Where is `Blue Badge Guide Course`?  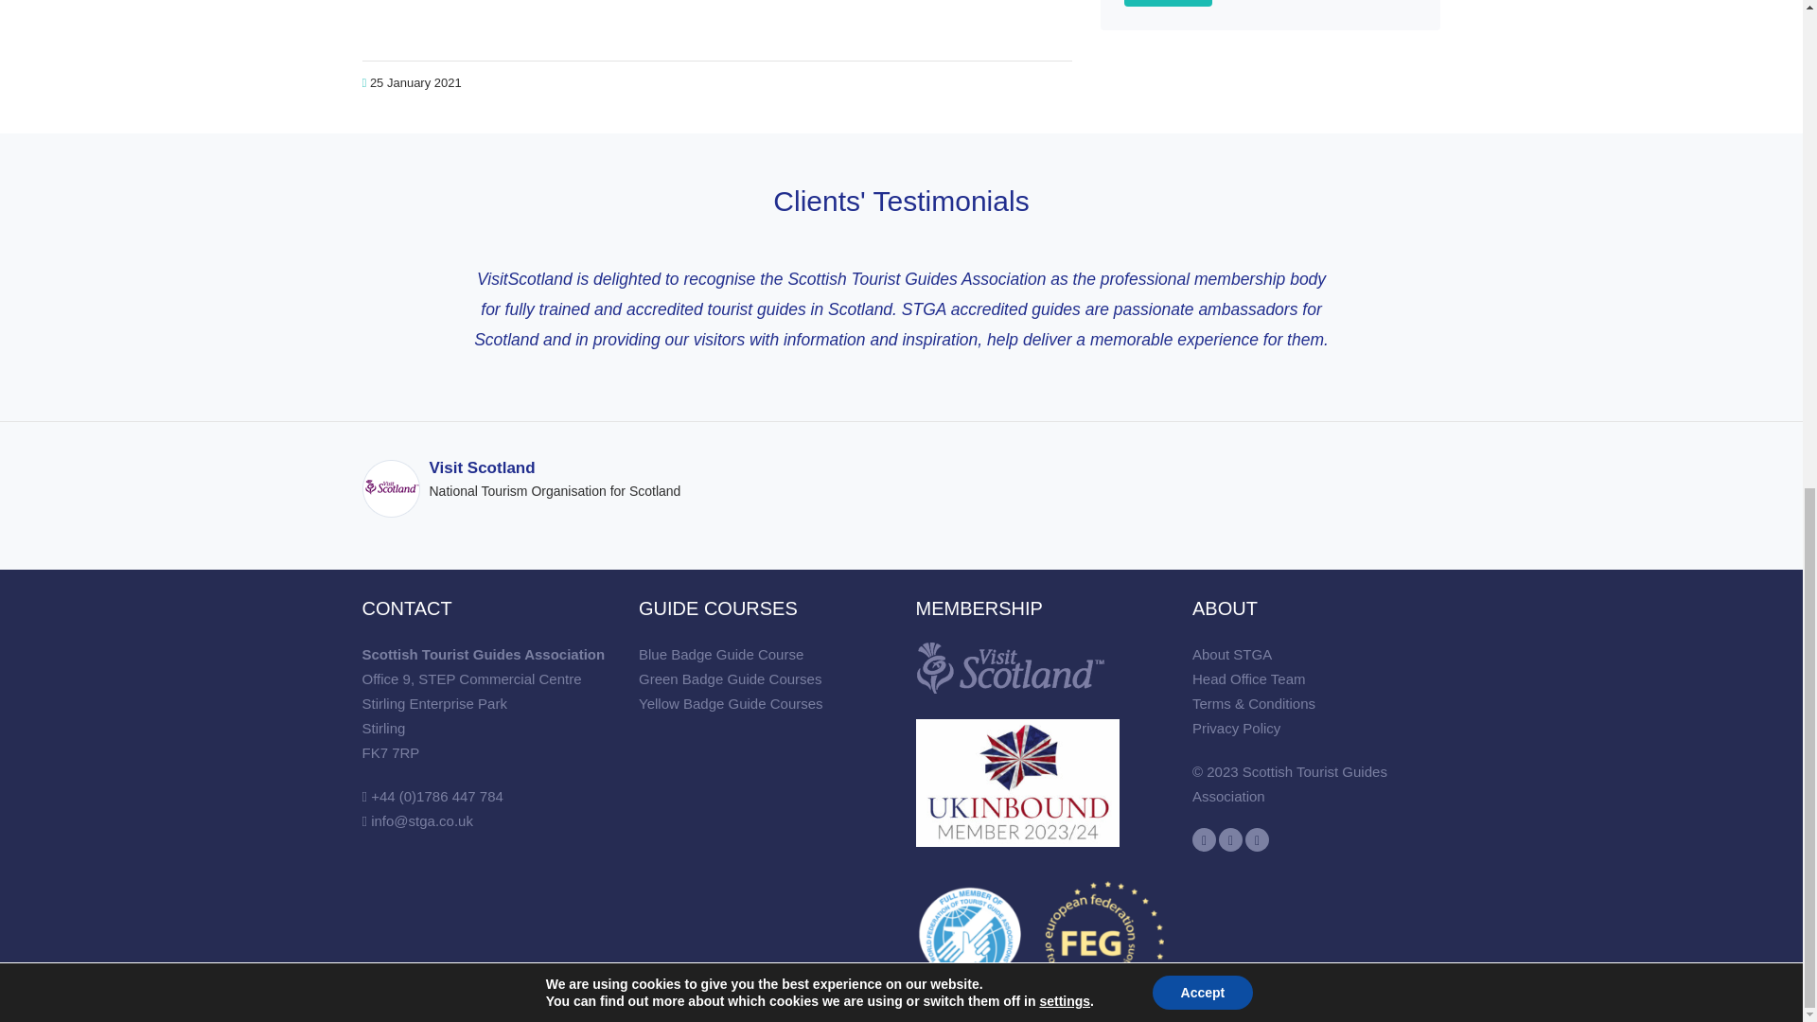
Blue Badge Guide Course is located at coordinates (721, 653).